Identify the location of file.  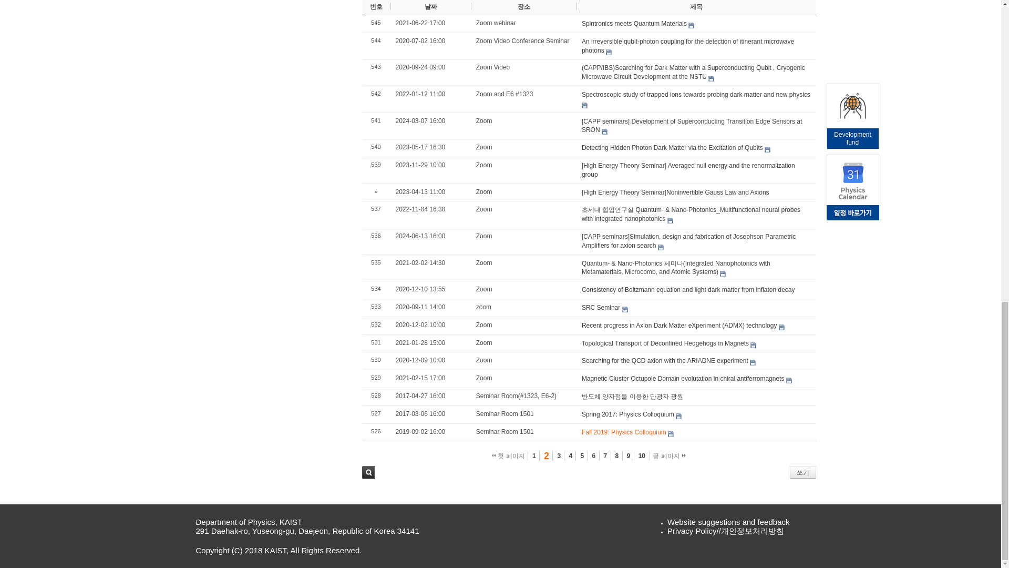
(671, 433).